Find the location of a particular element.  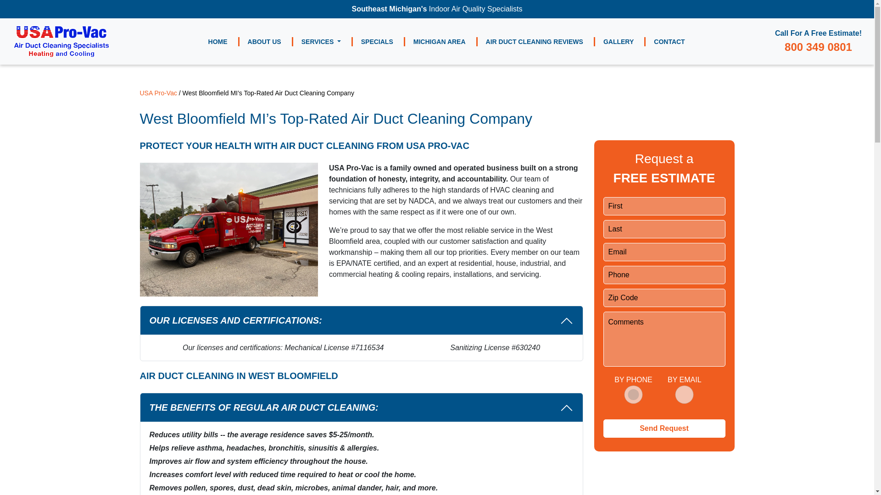

By email is located at coordinates (684, 395).